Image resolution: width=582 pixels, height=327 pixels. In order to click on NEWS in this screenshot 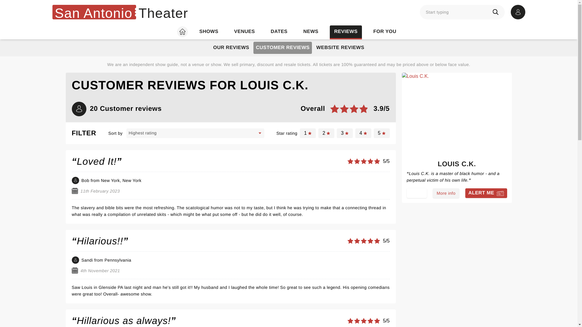, I will do `click(310, 32)`.